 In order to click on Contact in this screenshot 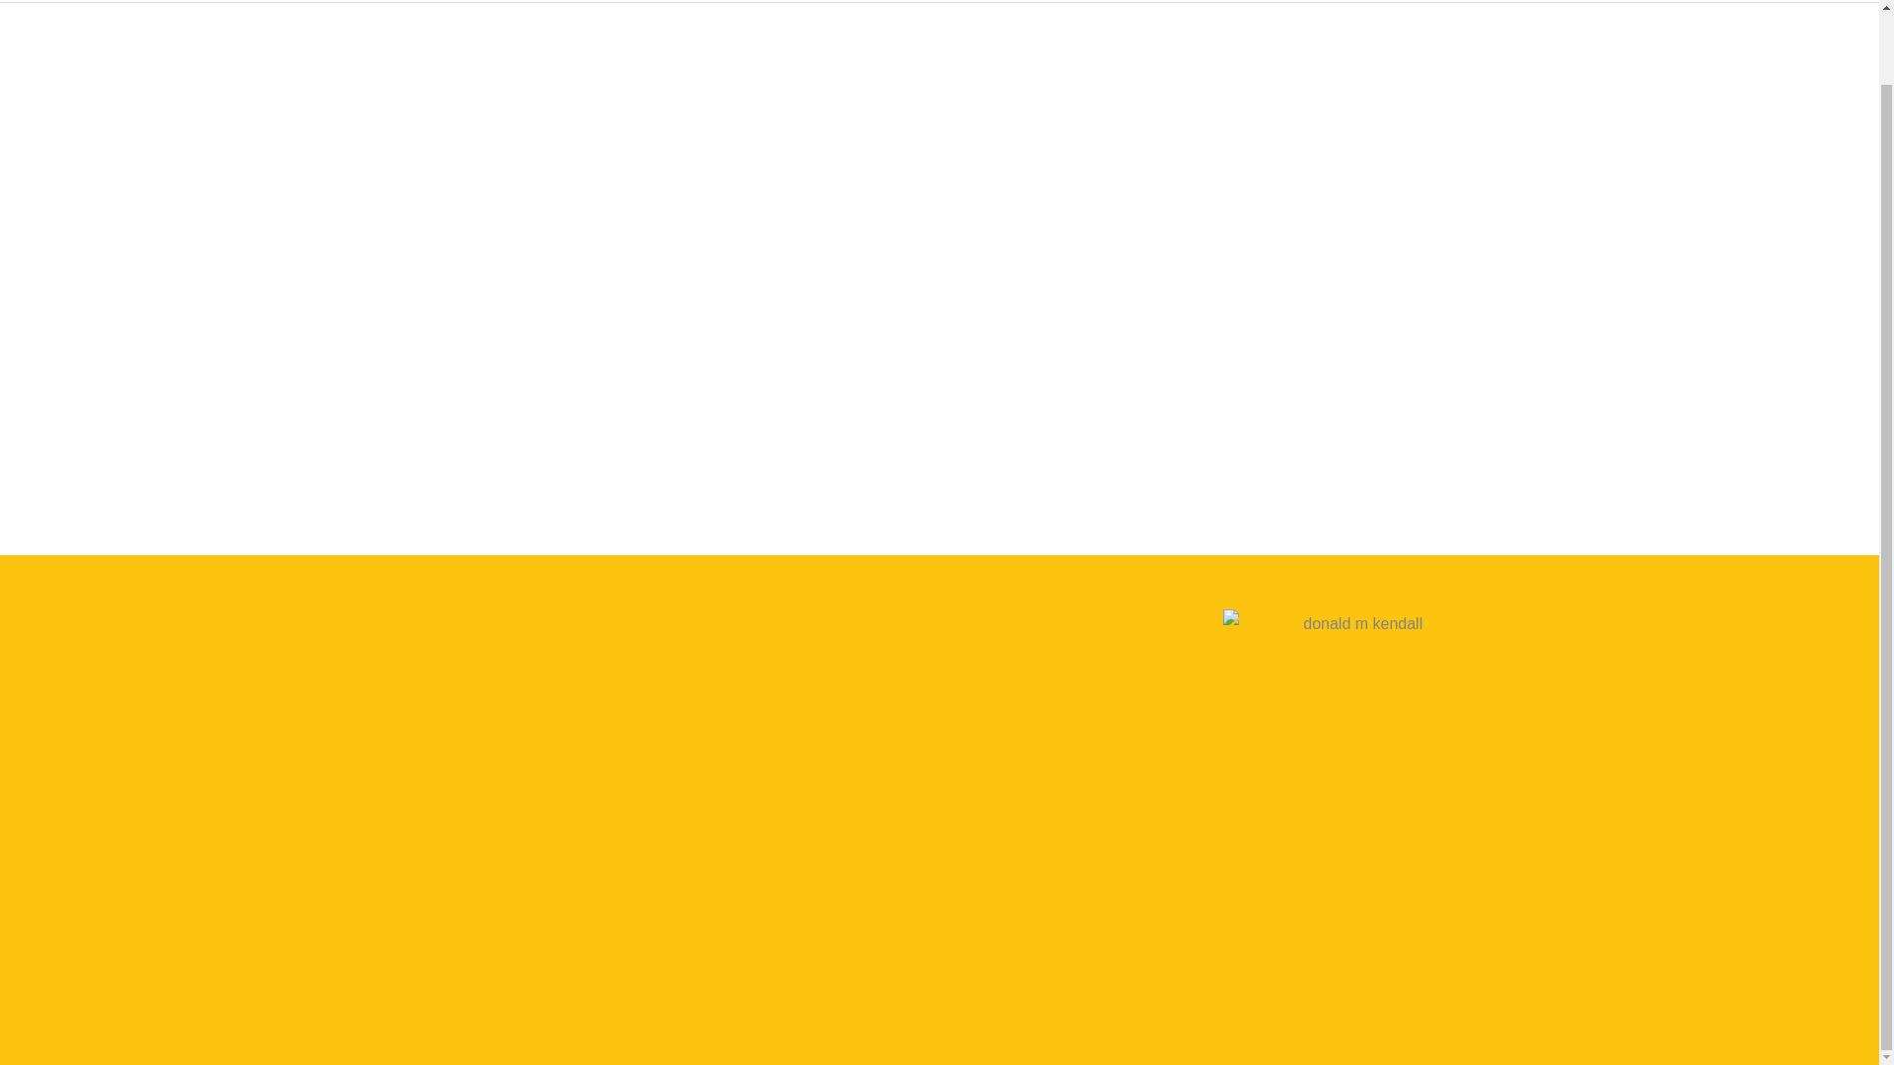, I will do `click(1754, 1)`.